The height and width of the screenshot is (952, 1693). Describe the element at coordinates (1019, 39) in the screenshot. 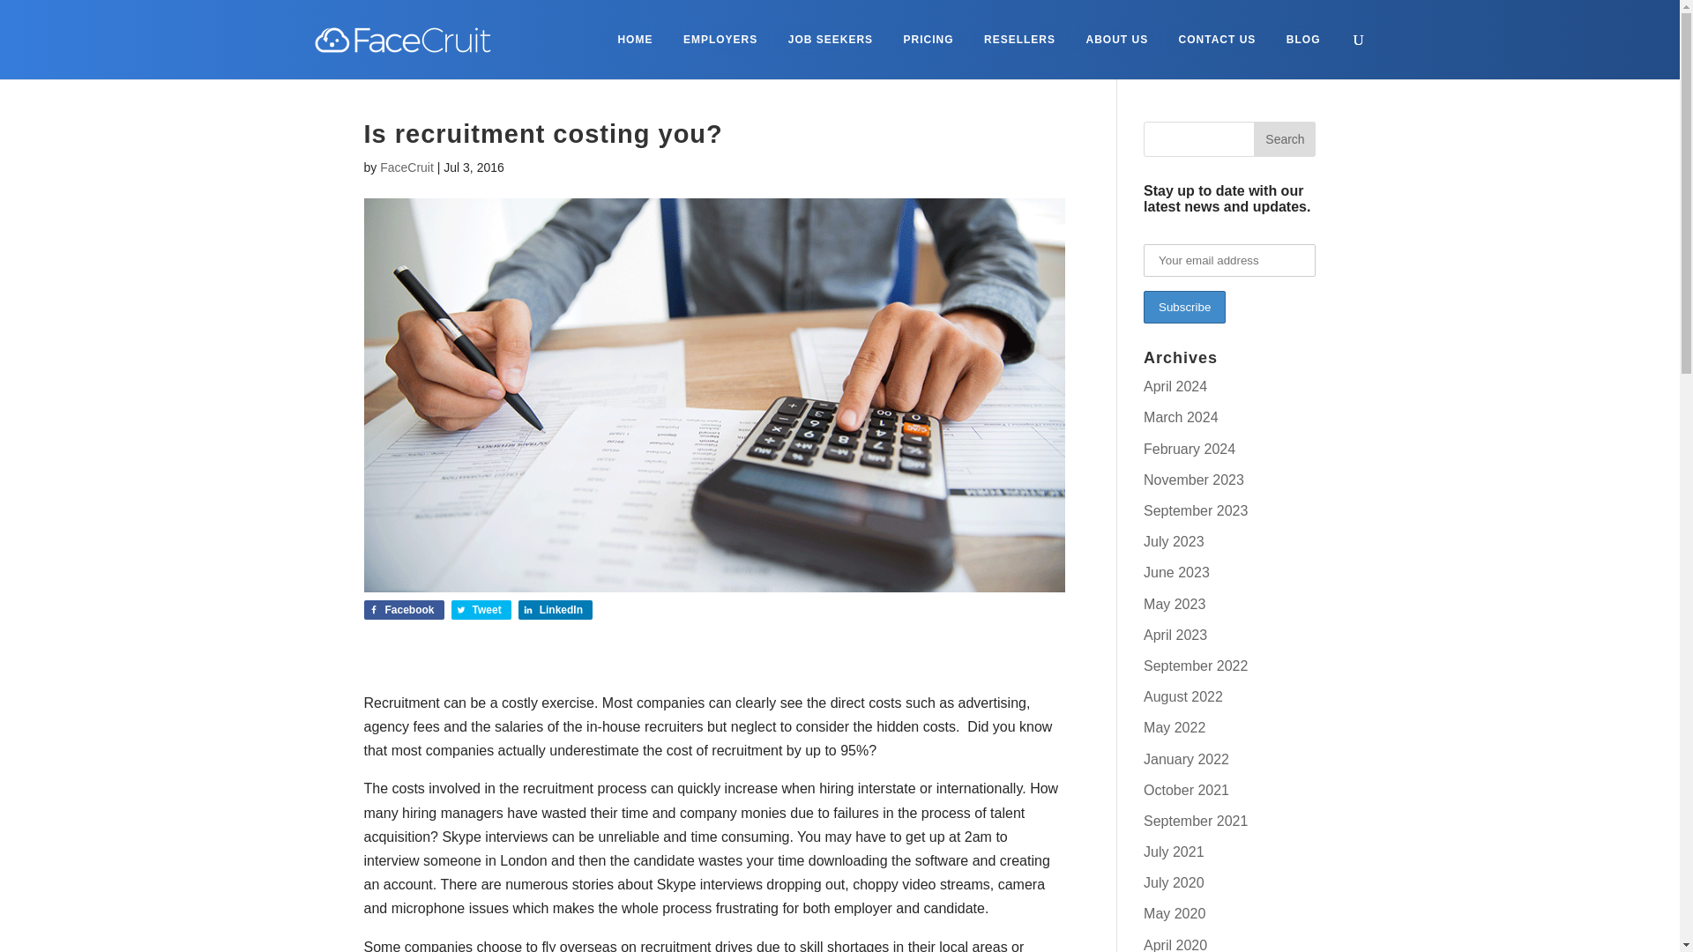

I see `RESELLERS` at that location.